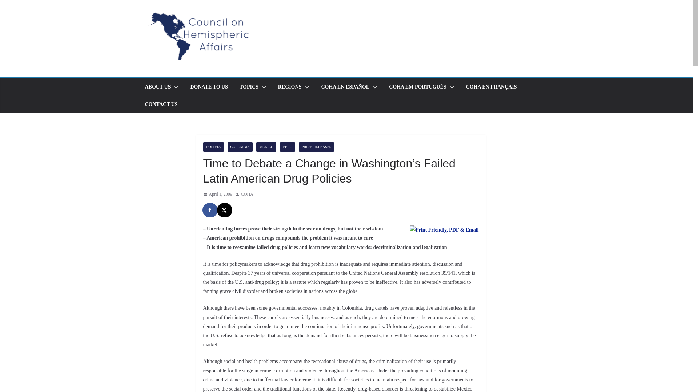 The height and width of the screenshot is (392, 698). Describe the element at coordinates (209, 87) in the screenshot. I see `DONATE TO US` at that location.